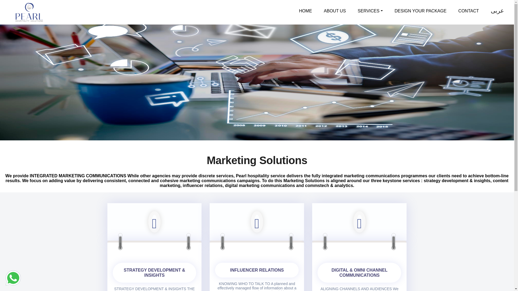 The height and width of the screenshot is (291, 518). What do you see at coordinates (305, 11) in the screenshot?
I see `HOME` at bounding box center [305, 11].